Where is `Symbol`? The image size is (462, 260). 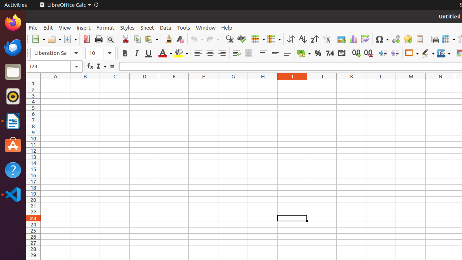 Symbol is located at coordinates (382, 39).